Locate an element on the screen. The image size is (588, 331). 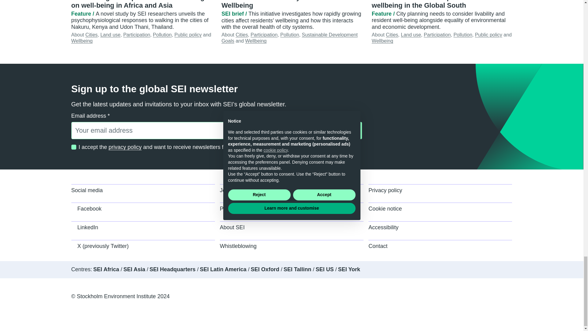
Visit SEI on LinkedIn is located at coordinates (143, 230).